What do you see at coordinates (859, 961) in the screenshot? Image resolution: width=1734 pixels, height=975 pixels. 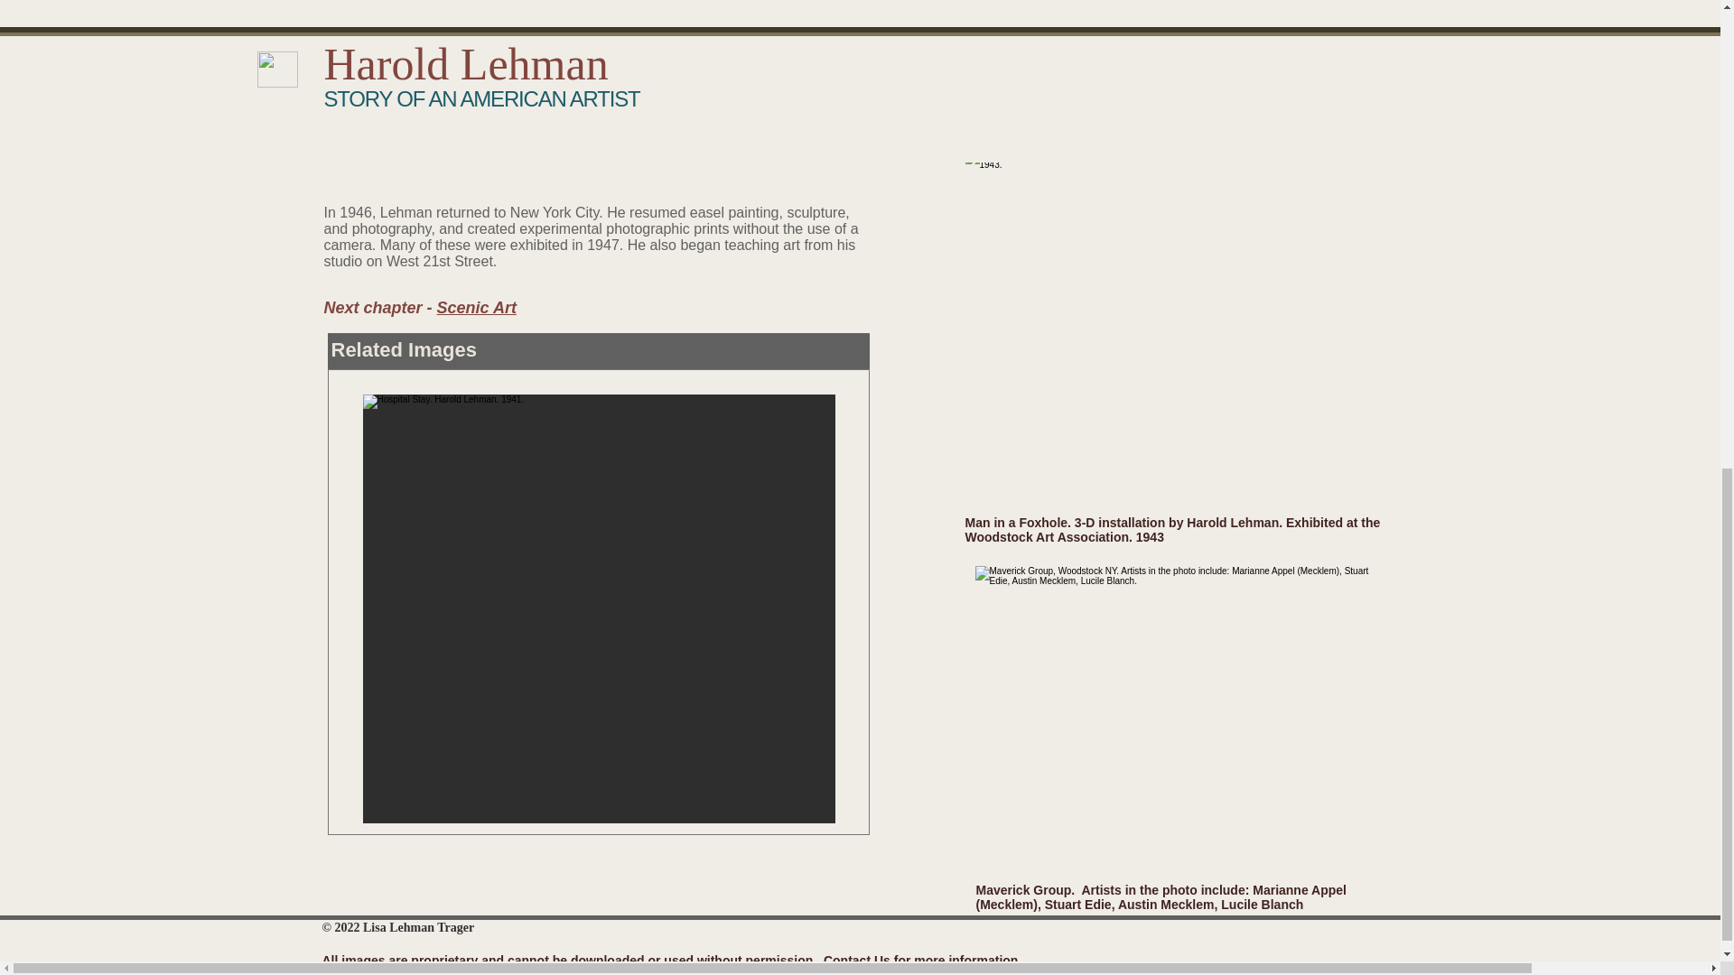 I see `Contact Us` at bounding box center [859, 961].